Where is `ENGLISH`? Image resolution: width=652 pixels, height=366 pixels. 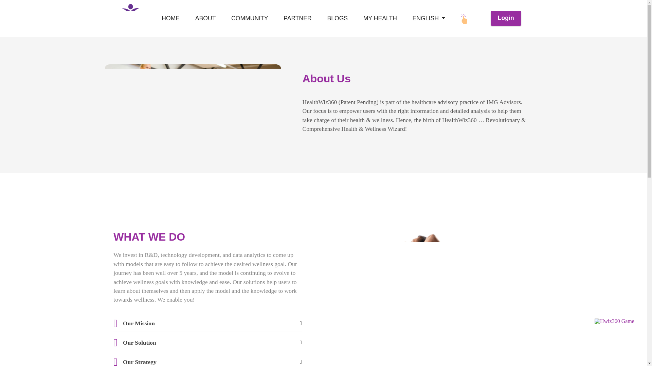
ENGLISH is located at coordinates (429, 18).